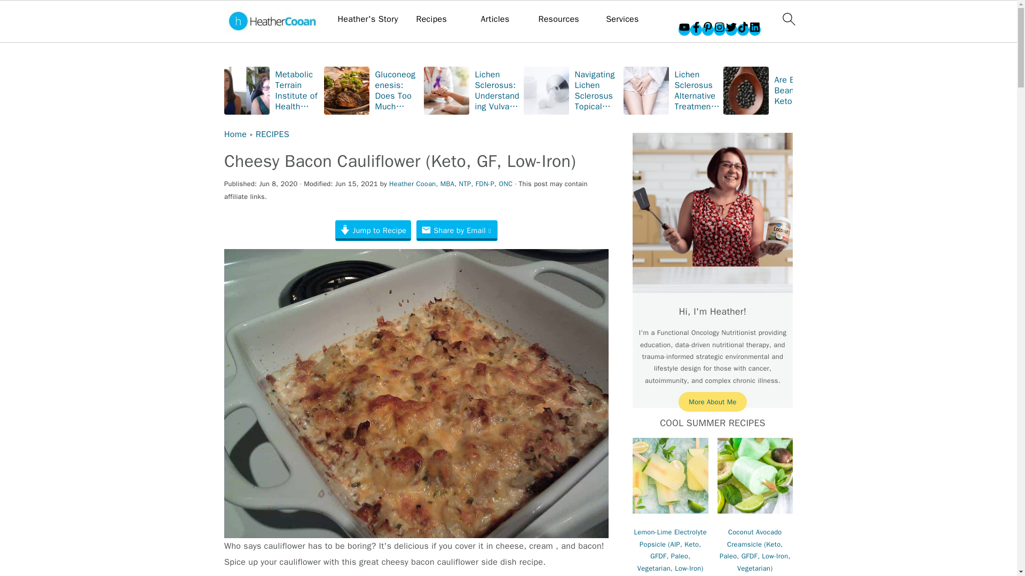 The image size is (1025, 576). What do you see at coordinates (431, 19) in the screenshot?
I see `Recipes` at bounding box center [431, 19].